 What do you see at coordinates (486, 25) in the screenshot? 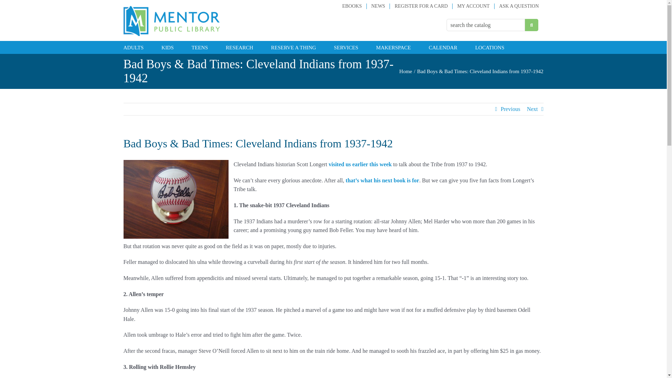
I see `Search For:` at bounding box center [486, 25].